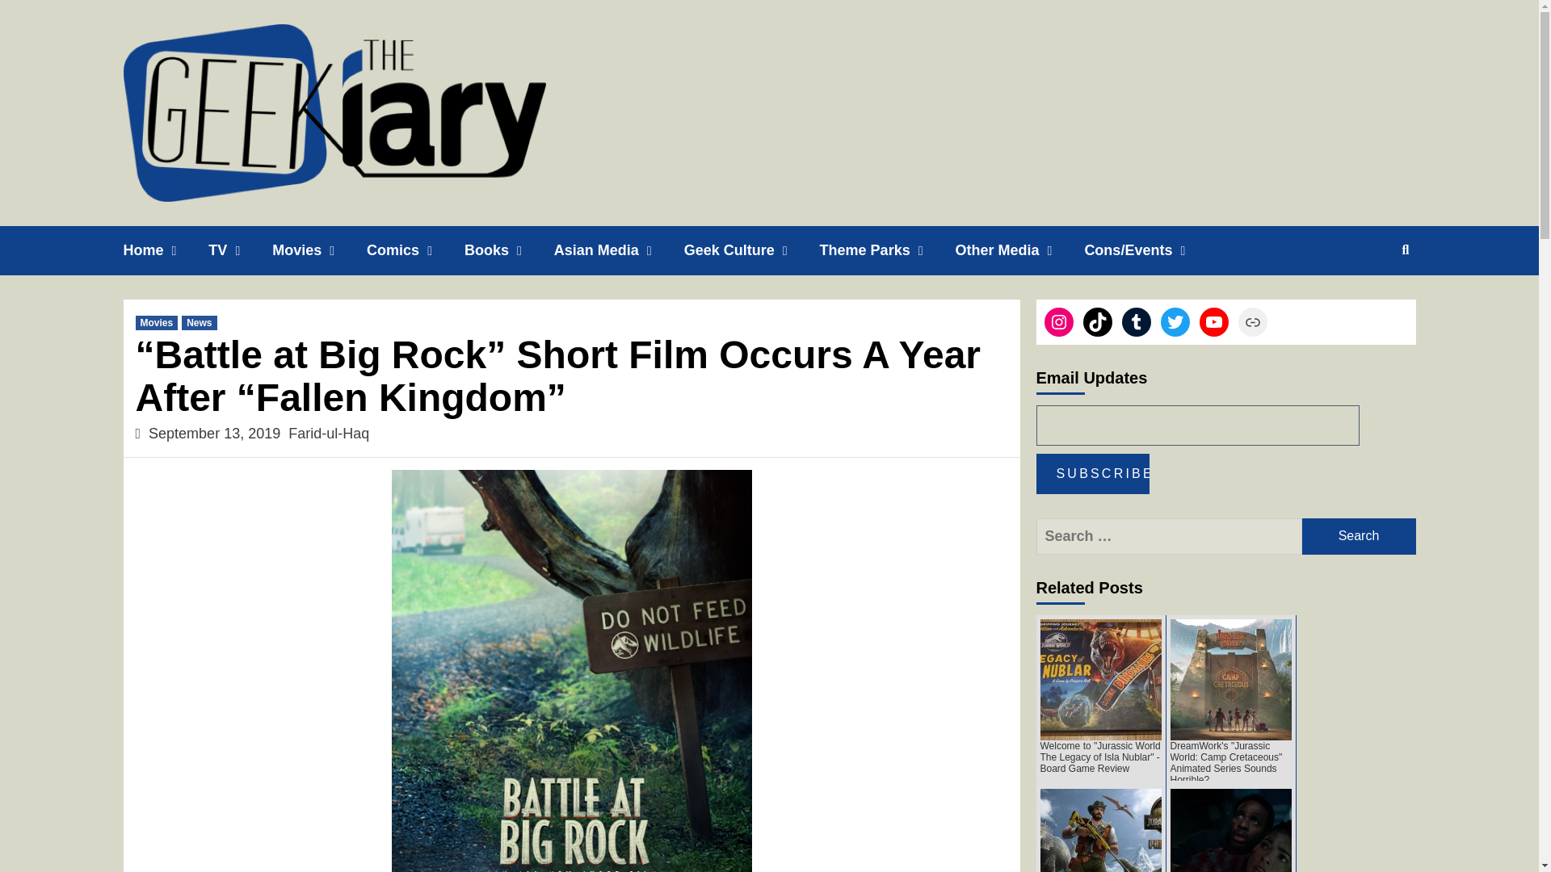 This screenshot has width=1551, height=872. What do you see at coordinates (751, 250) in the screenshot?
I see `Geek Culture` at bounding box center [751, 250].